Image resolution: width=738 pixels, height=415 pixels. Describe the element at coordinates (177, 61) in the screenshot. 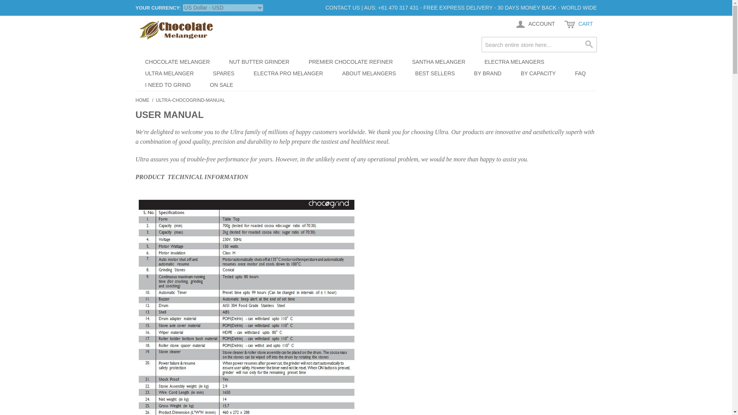

I see `CHOCOLATE MELANGER` at that location.